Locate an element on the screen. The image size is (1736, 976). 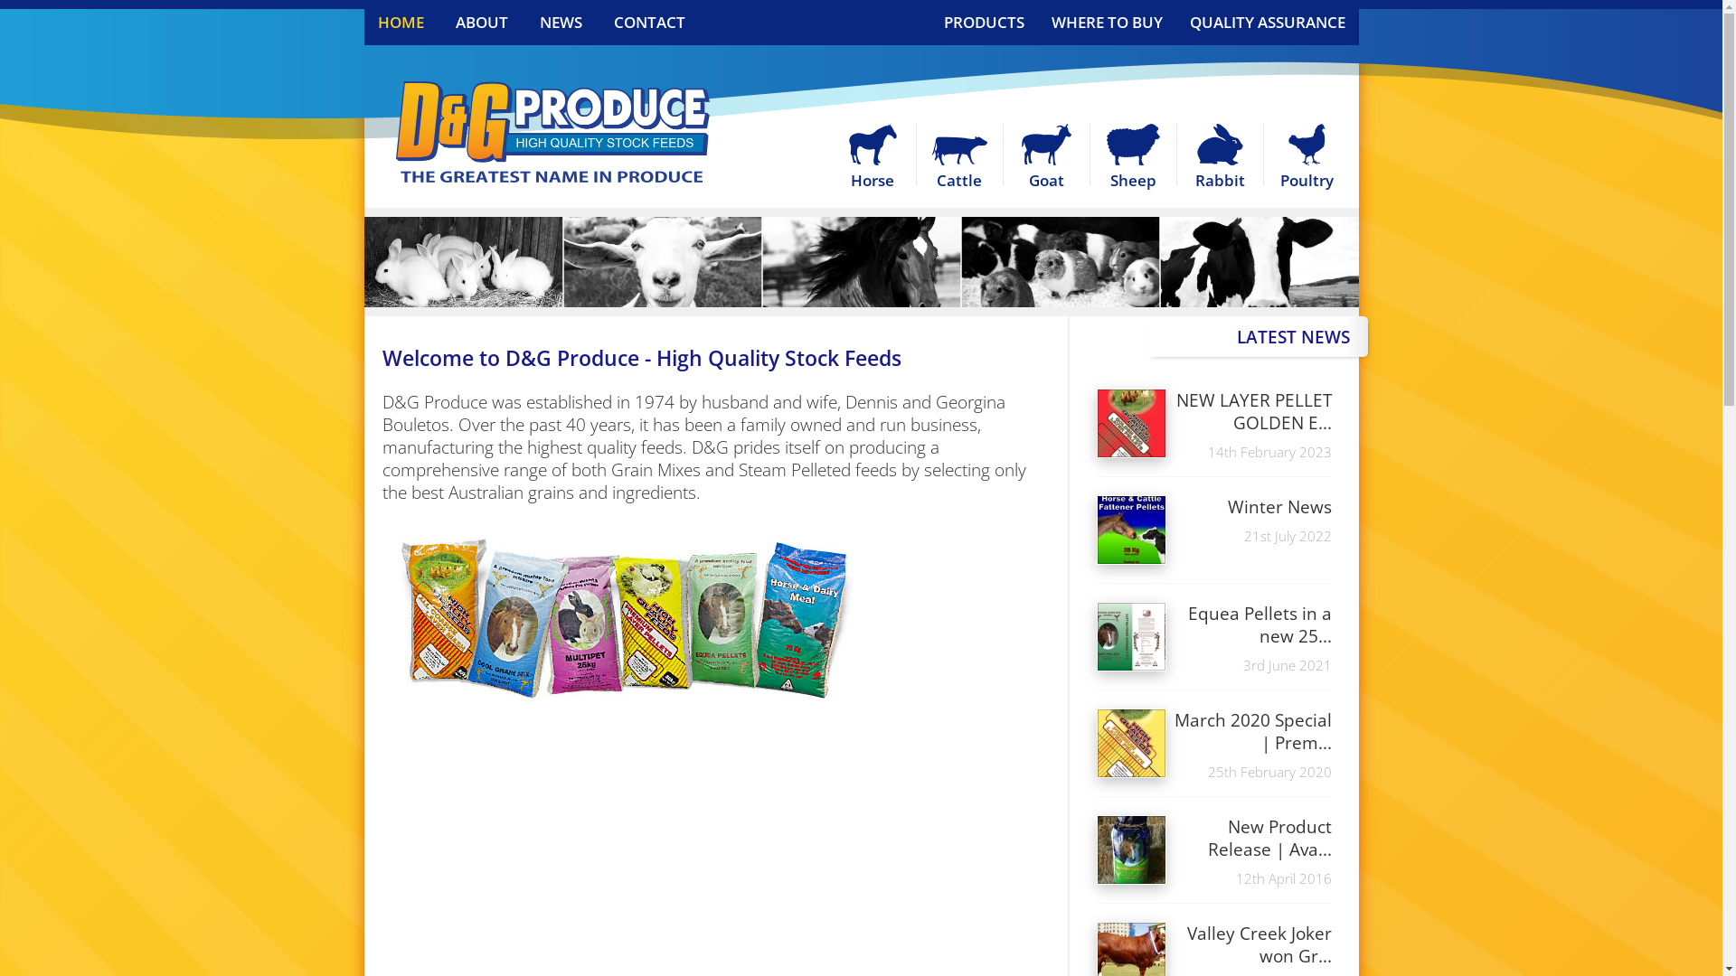
March 2020 Special | Prem...
25th February 2020 is located at coordinates (1213, 745).